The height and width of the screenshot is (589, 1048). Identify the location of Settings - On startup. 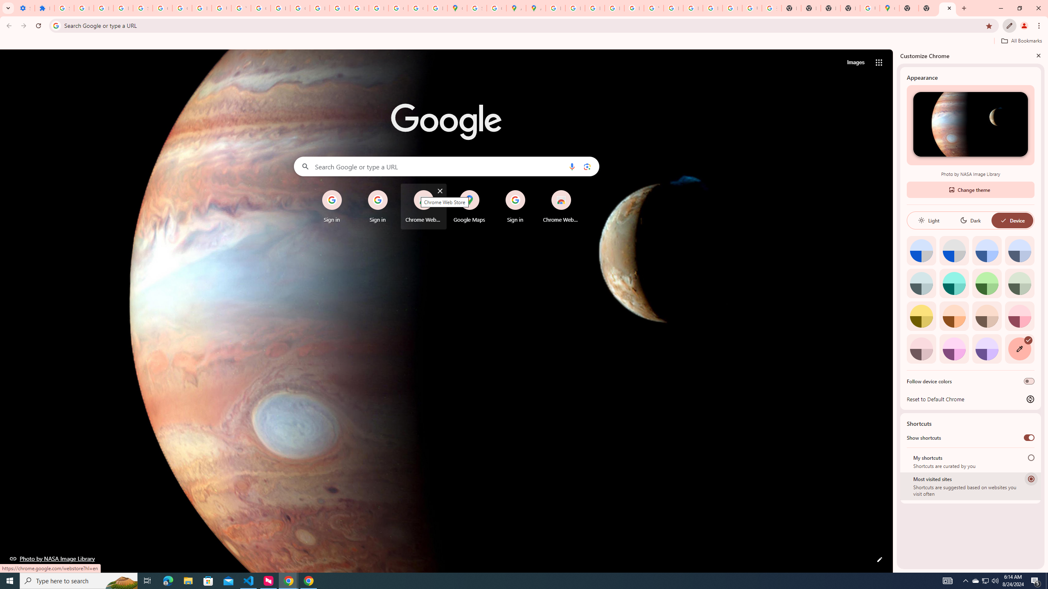
(25, 8).